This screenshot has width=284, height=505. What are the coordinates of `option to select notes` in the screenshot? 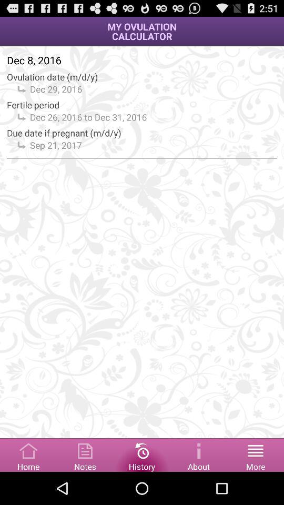 It's located at (85, 454).